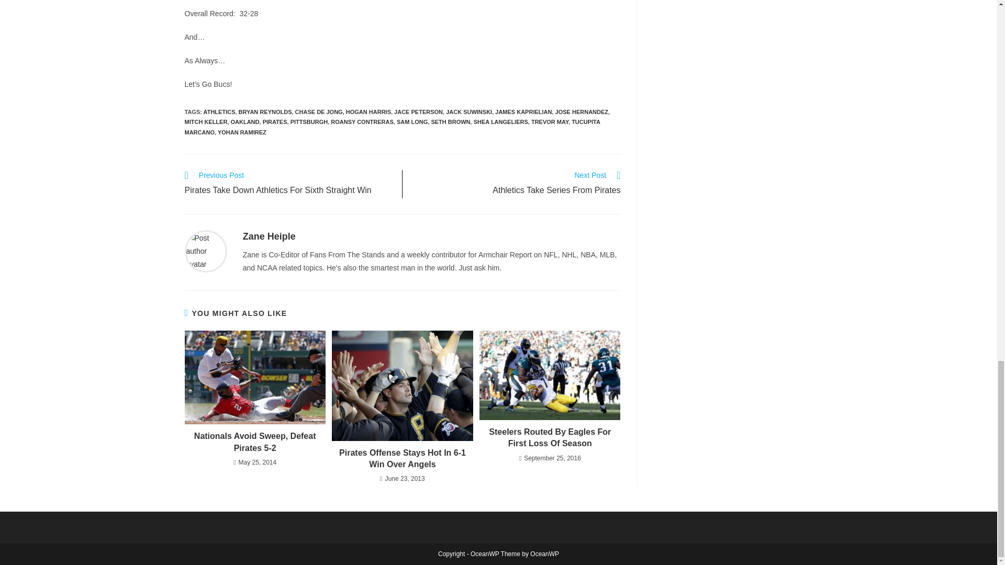 The image size is (1005, 565). I want to click on Visit author page, so click(269, 236).